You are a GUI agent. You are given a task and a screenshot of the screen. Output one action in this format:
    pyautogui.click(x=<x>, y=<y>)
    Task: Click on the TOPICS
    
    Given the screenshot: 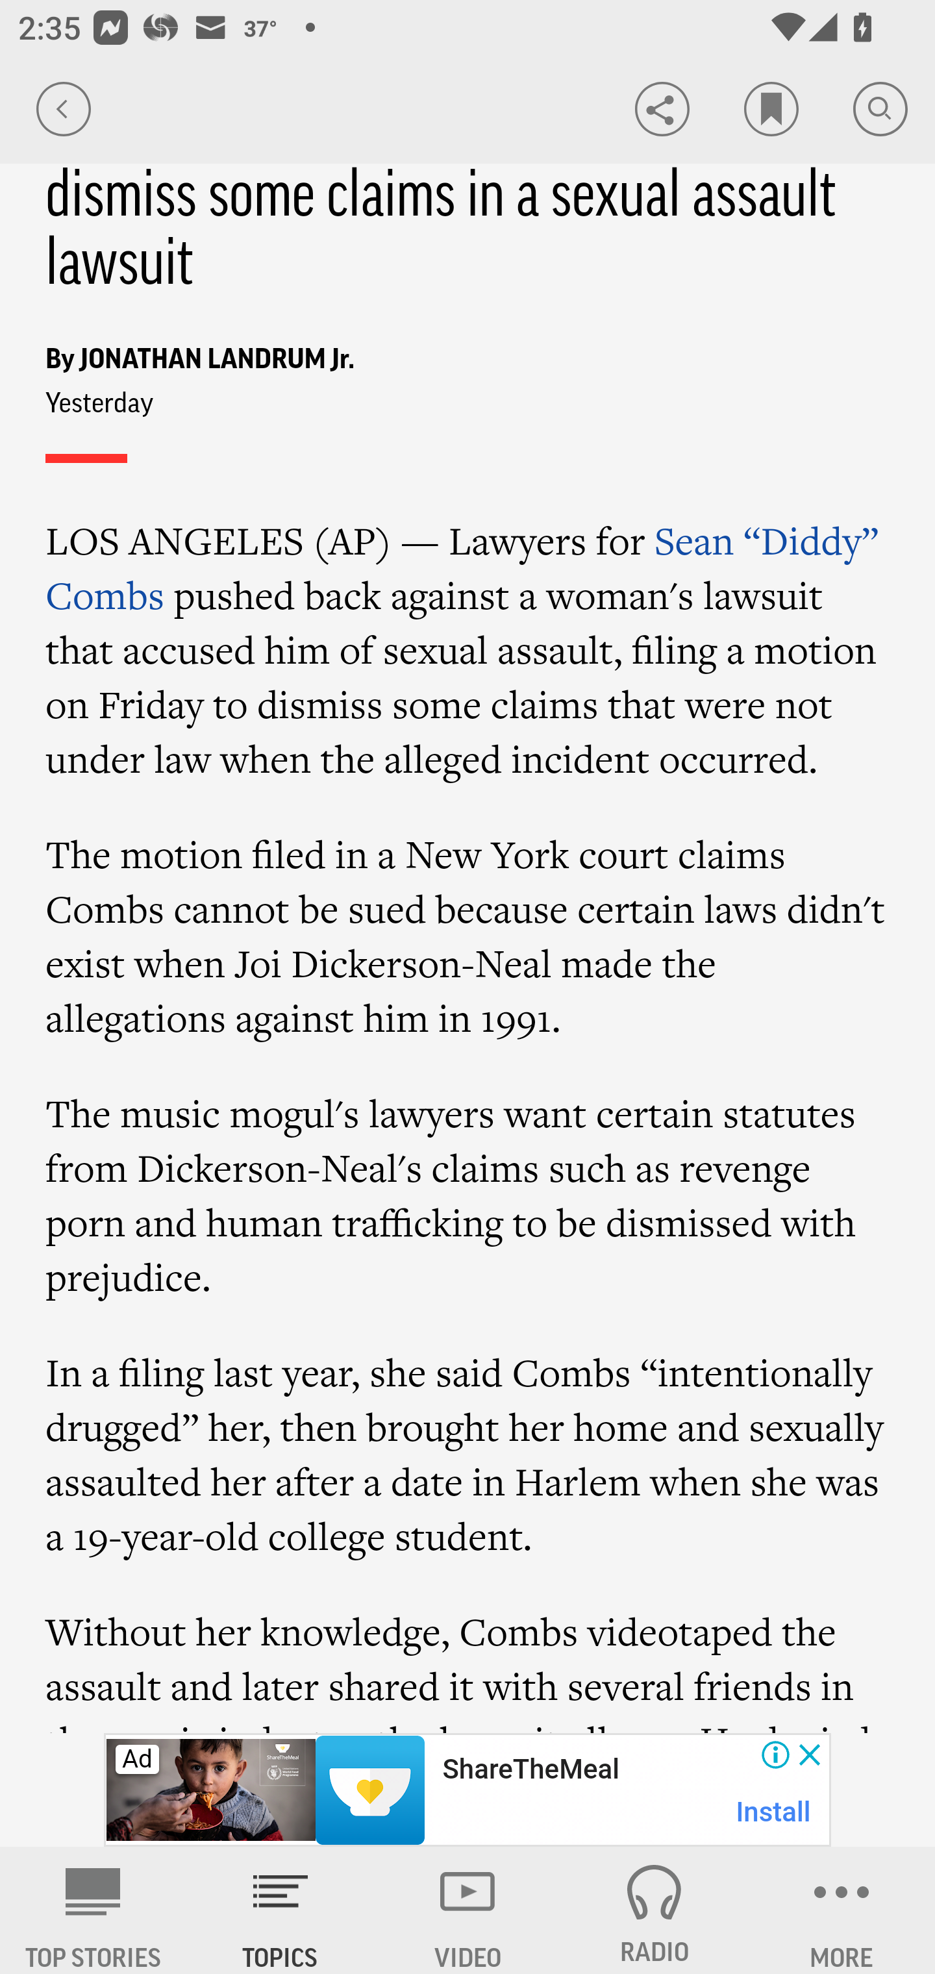 What is the action you would take?
    pyautogui.click(x=280, y=1910)
    